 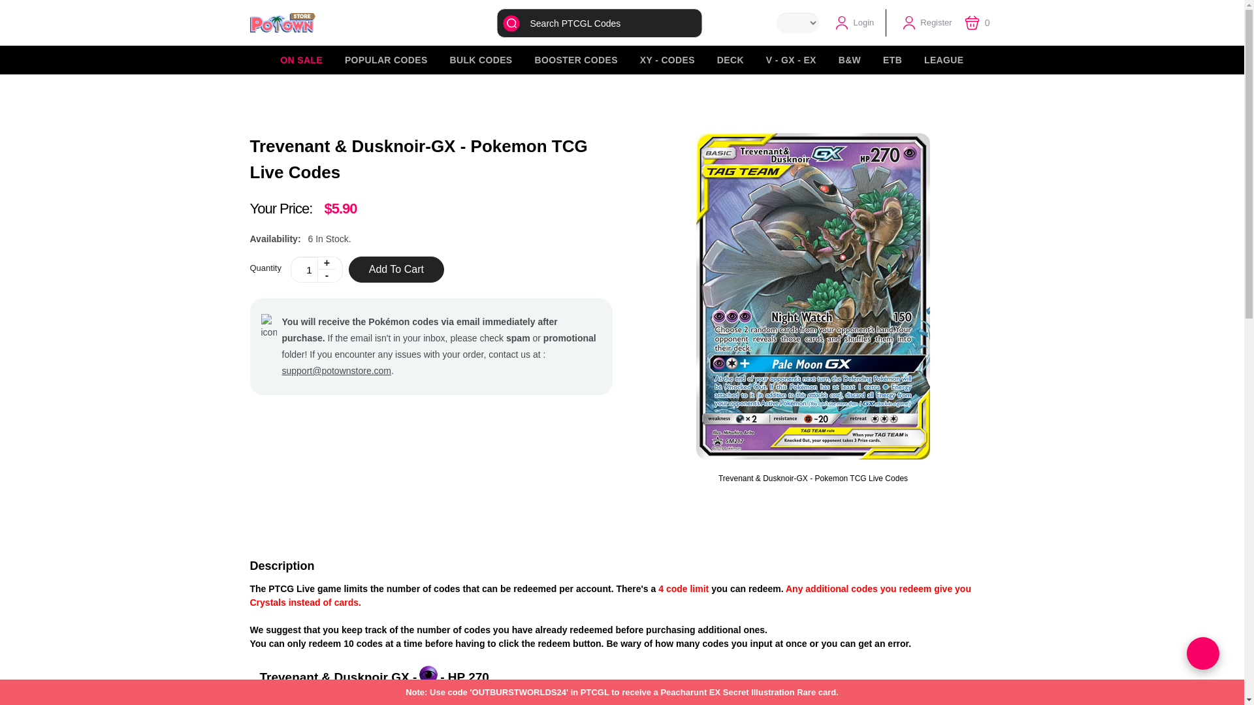 What do you see at coordinates (1114, 60) in the screenshot?
I see `ALL CODES` at bounding box center [1114, 60].